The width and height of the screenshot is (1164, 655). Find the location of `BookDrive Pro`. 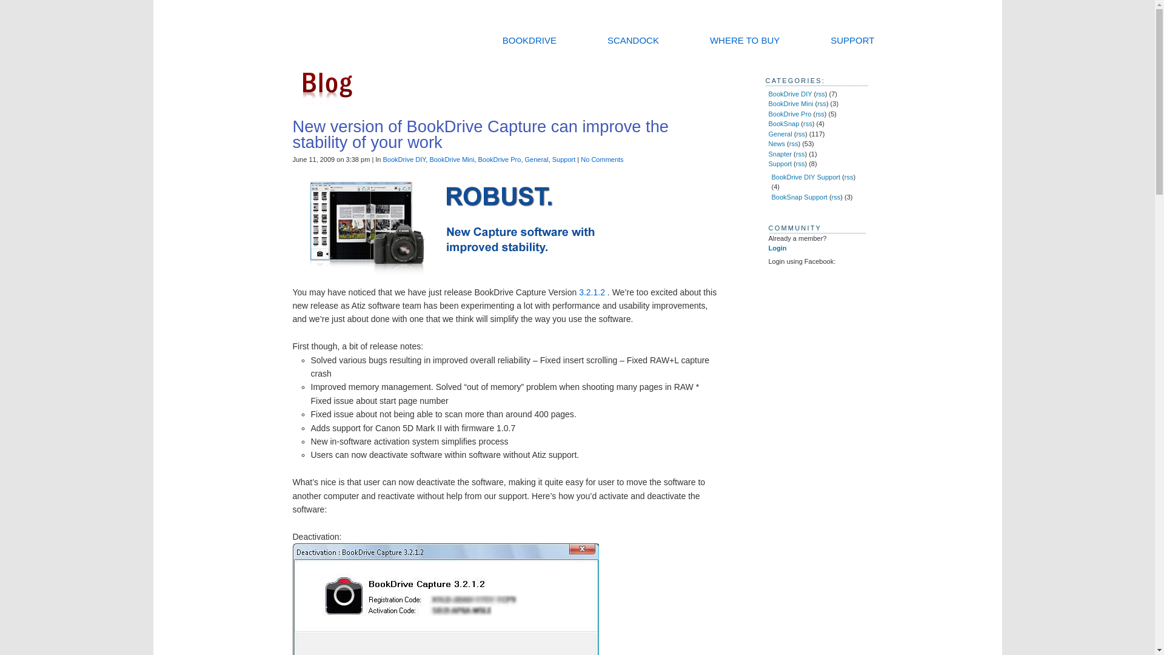

BookDrive Pro is located at coordinates (498, 159).